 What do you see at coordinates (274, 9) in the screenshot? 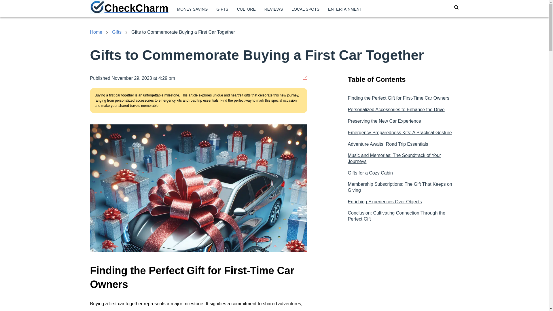
I see `REVIEWS` at bounding box center [274, 9].